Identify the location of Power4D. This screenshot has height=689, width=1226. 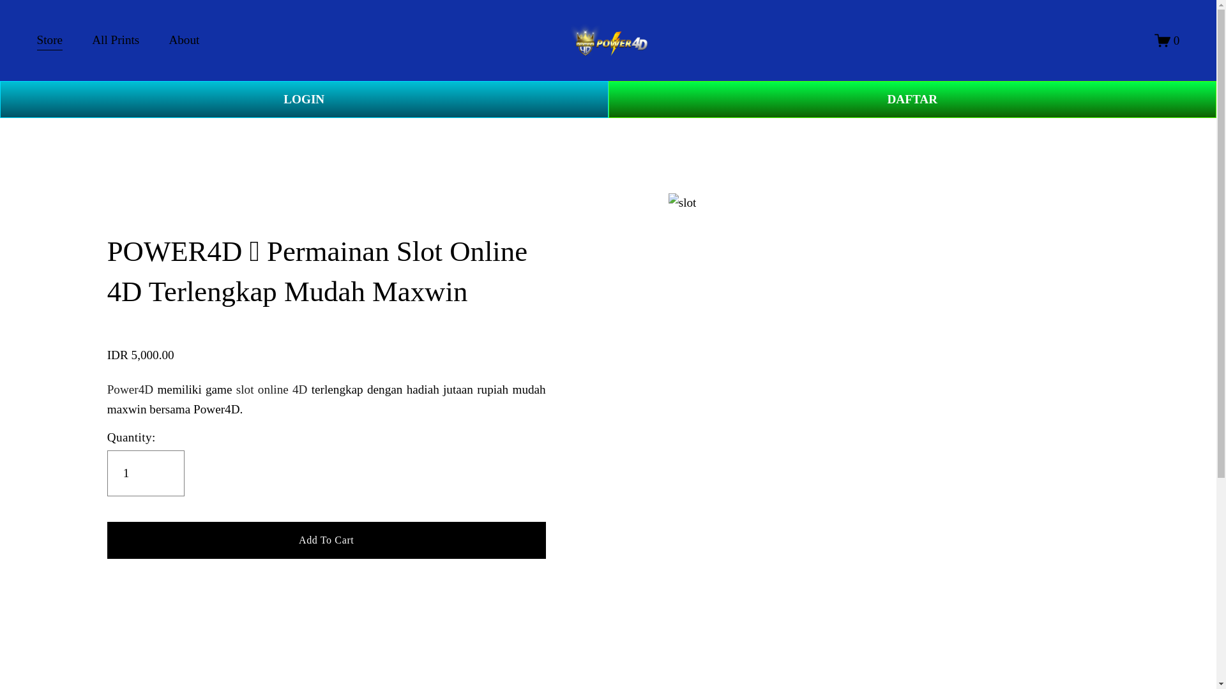
(130, 389).